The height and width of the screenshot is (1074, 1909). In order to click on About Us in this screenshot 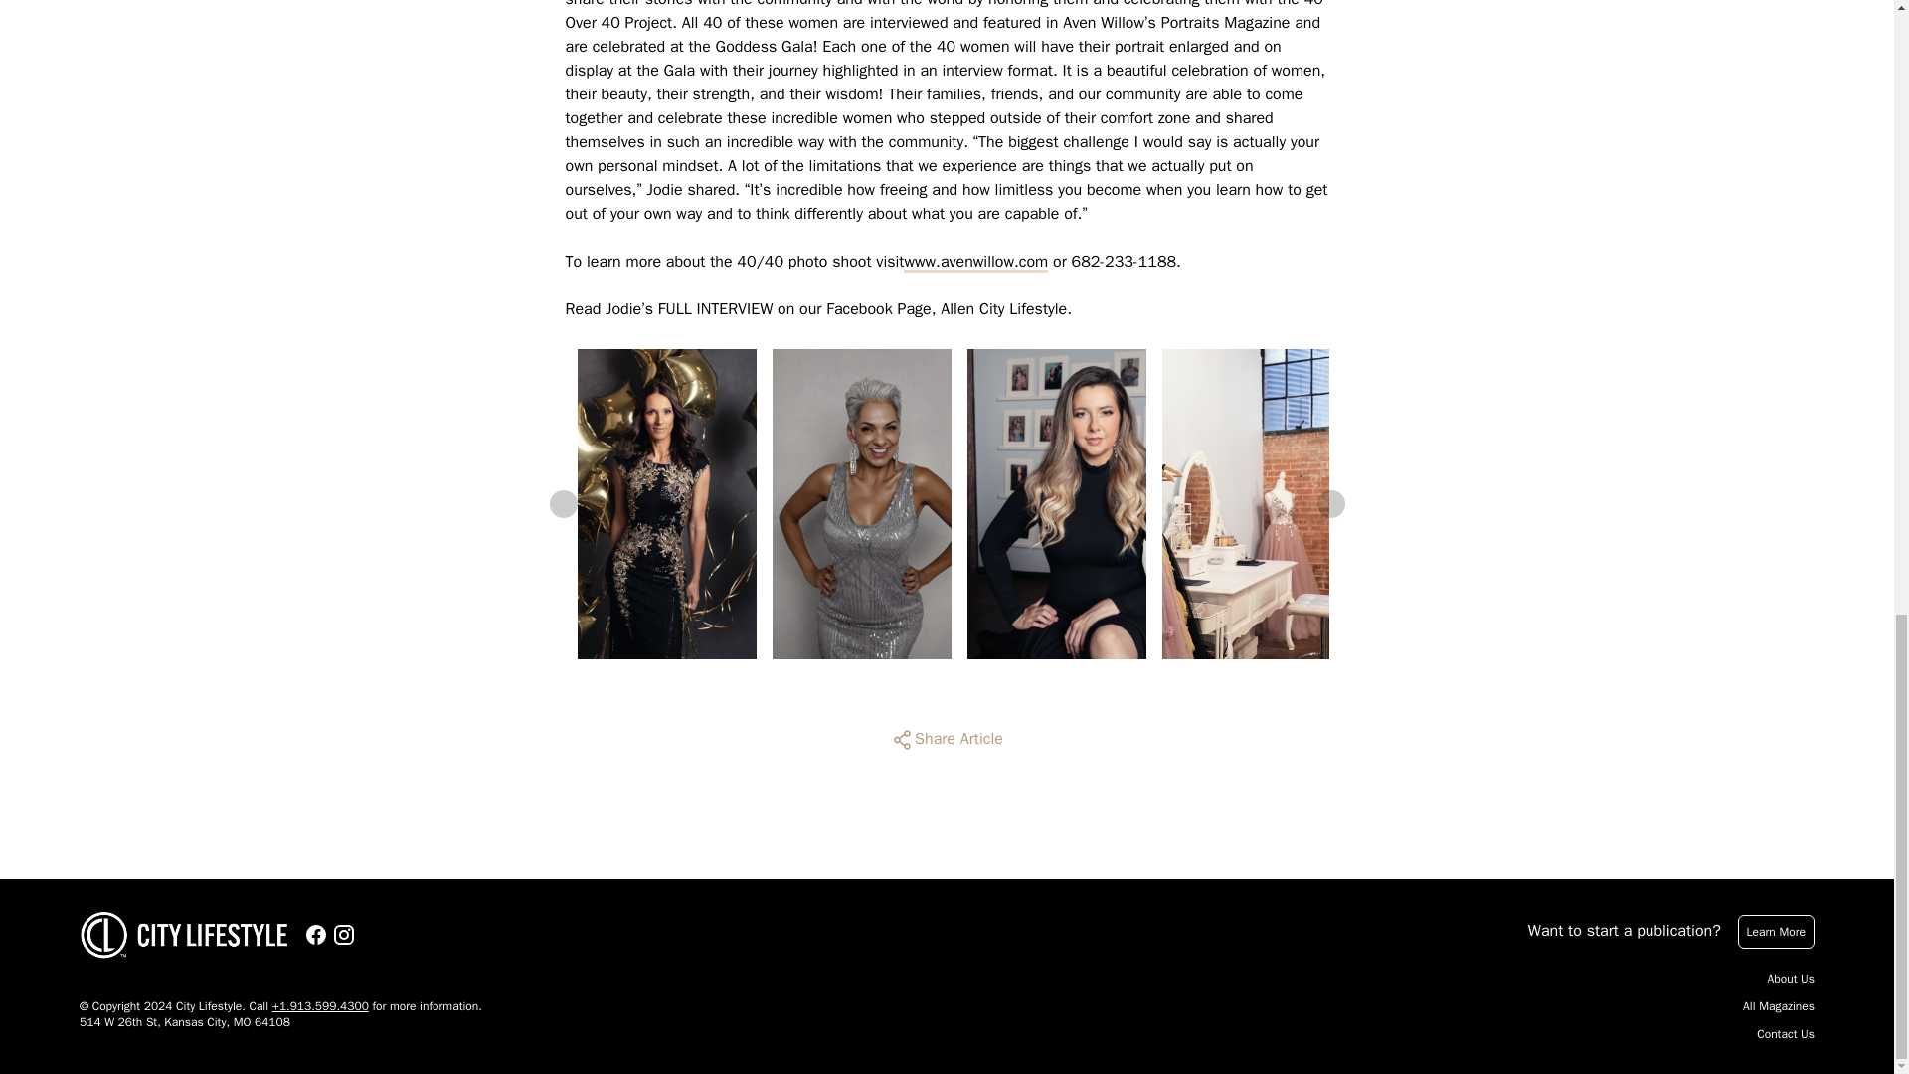, I will do `click(1791, 979)`.